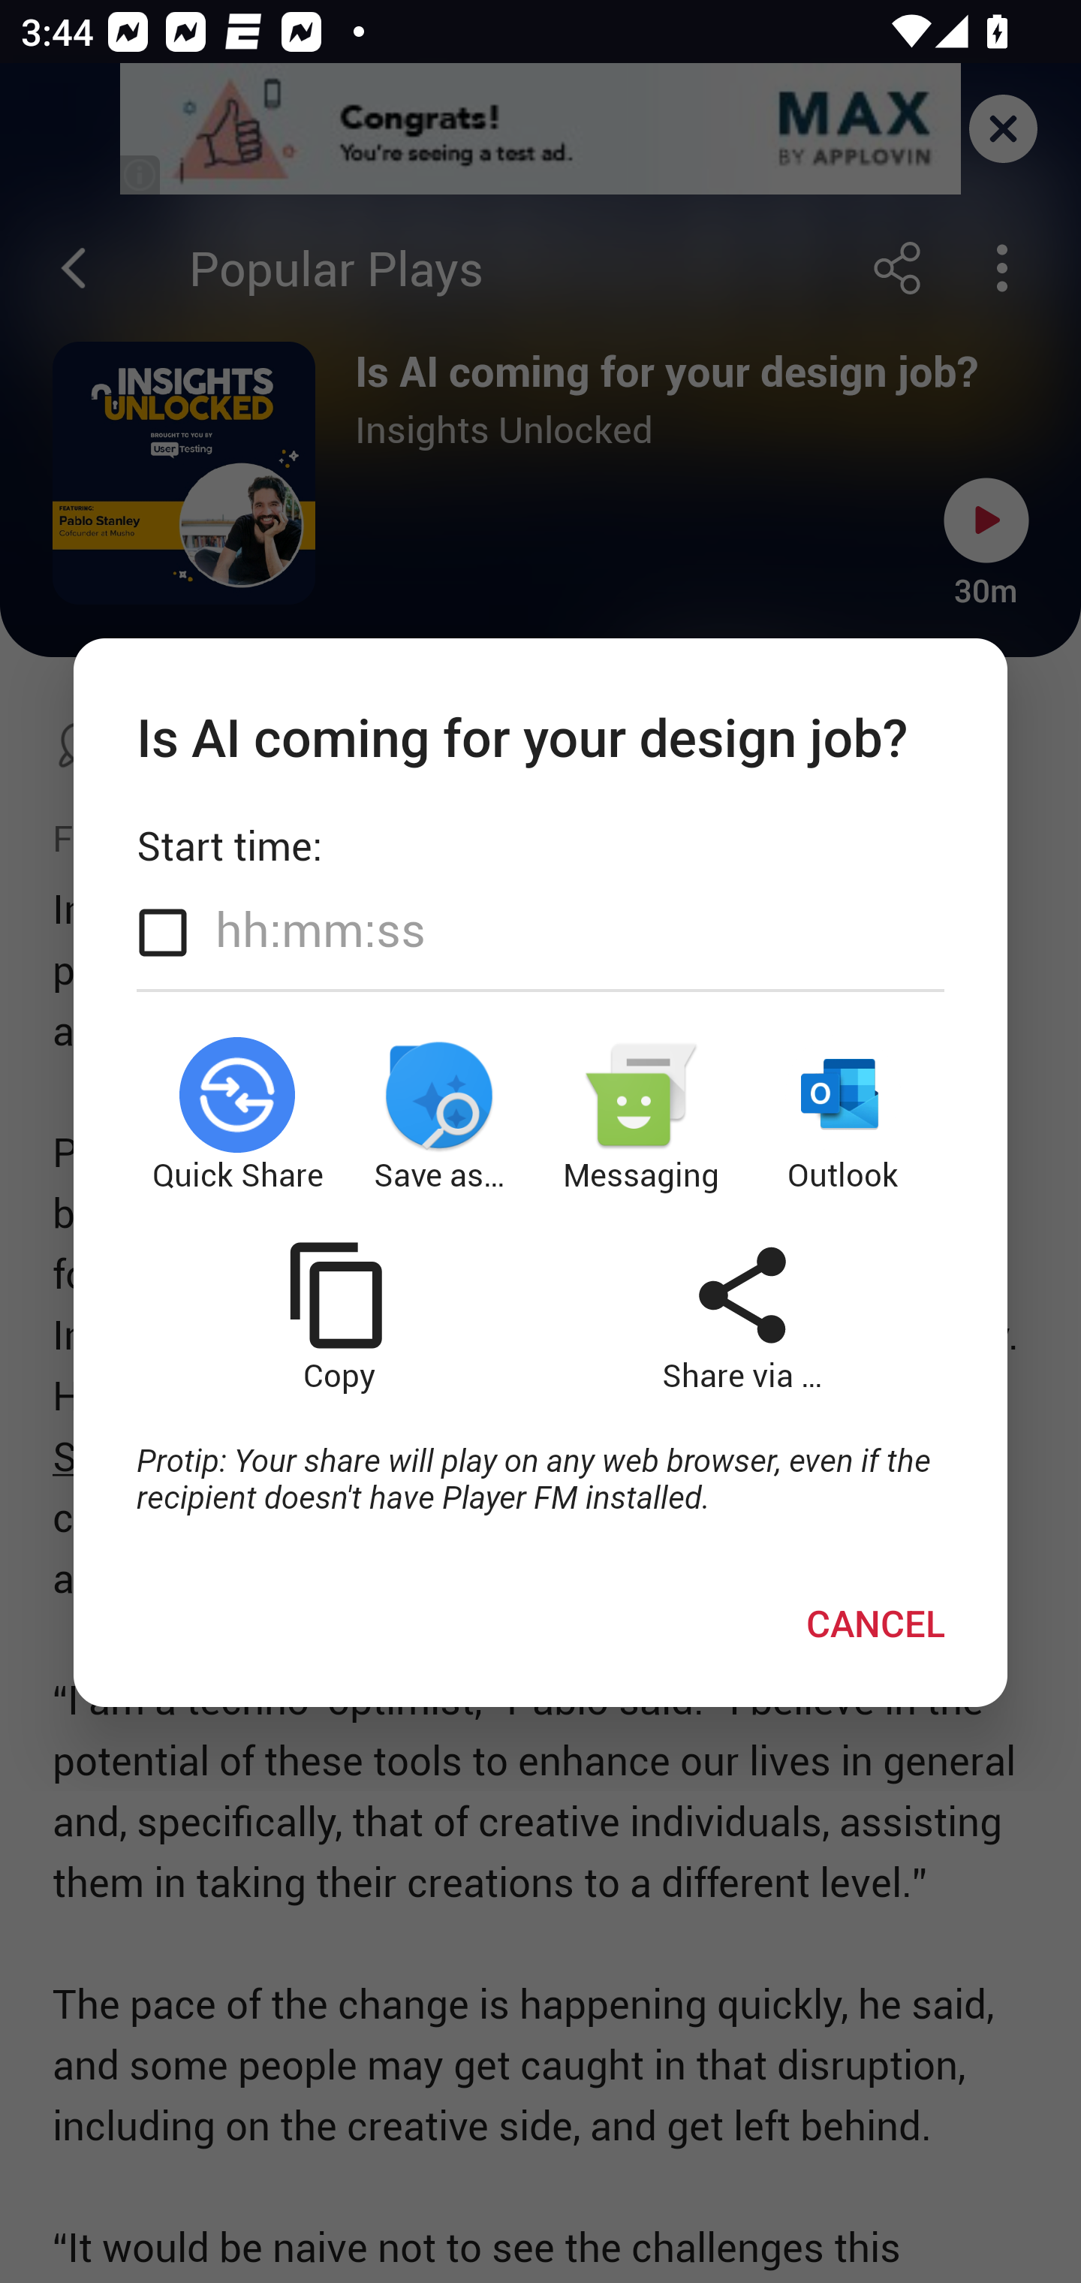 This screenshot has height=2283, width=1081. What do you see at coordinates (641, 1114) in the screenshot?
I see `Messaging` at bounding box center [641, 1114].